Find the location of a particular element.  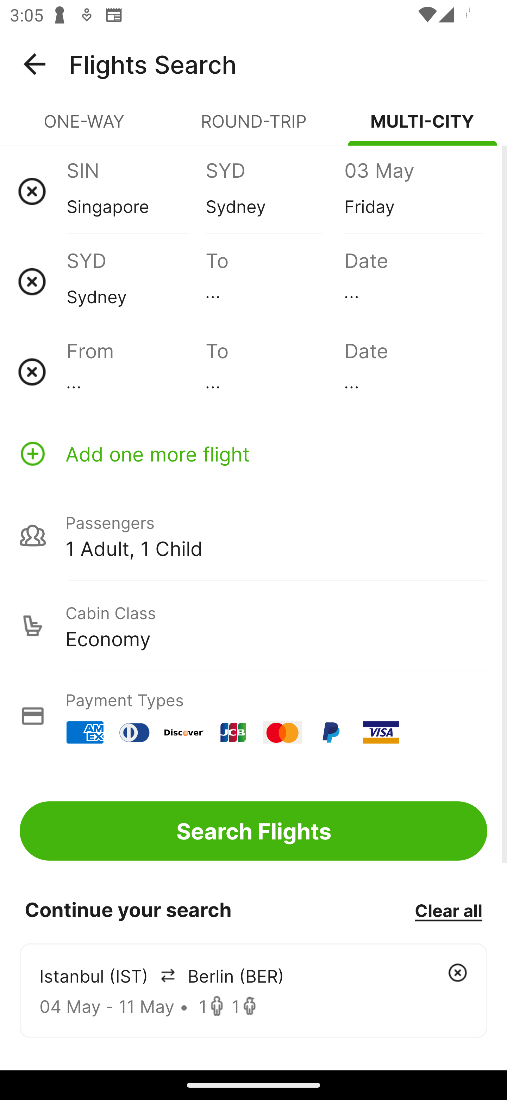

MULTI-CITY is located at coordinates (423, 127).